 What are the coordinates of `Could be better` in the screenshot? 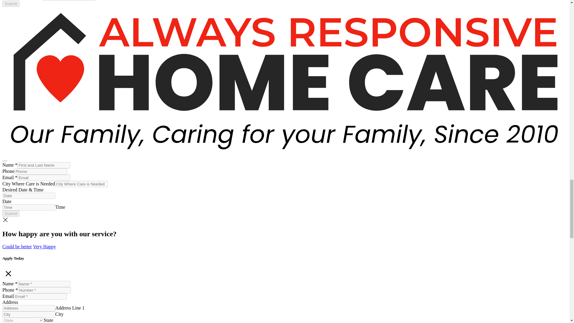 It's located at (17, 246).